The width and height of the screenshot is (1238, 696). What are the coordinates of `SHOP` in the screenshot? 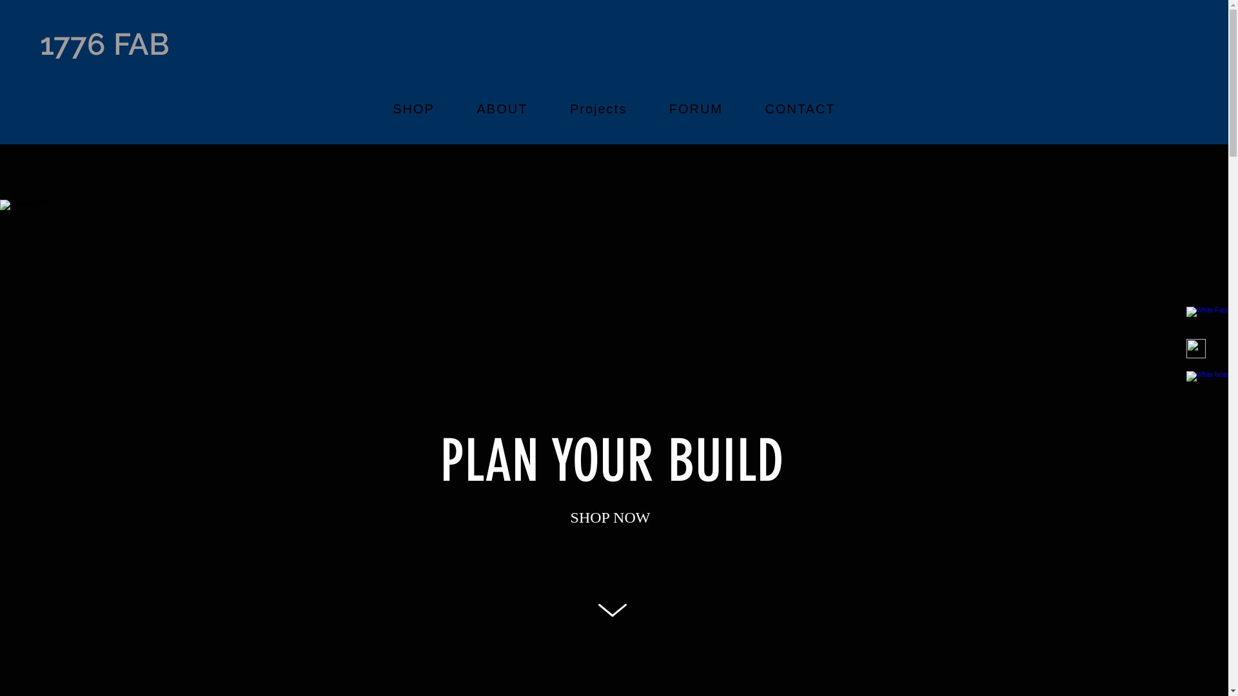 It's located at (413, 110).